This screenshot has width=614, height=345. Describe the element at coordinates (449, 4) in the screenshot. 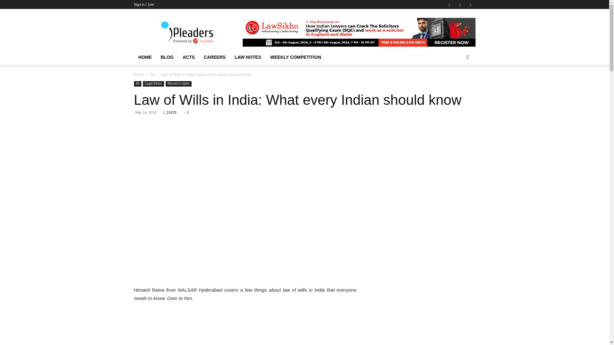

I see `Facebook` at that location.